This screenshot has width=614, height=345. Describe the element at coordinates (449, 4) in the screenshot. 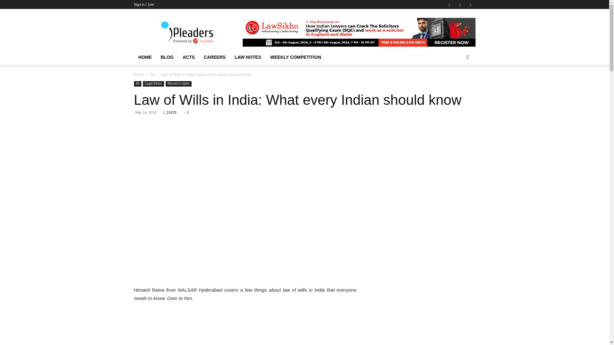

I see `Facebook` at that location.